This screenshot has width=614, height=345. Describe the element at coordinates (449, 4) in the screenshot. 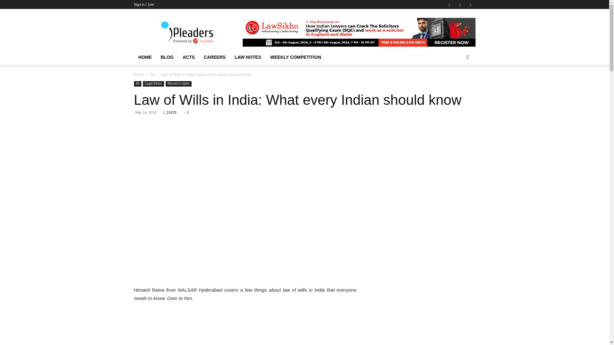

I see `Facebook` at that location.